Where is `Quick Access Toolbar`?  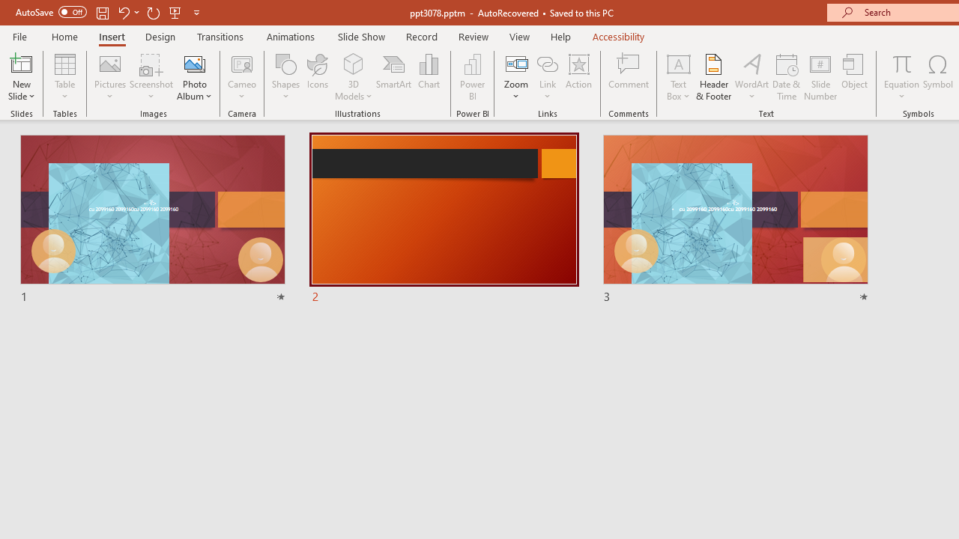
Quick Access Toolbar is located at coordinates (109, 12).